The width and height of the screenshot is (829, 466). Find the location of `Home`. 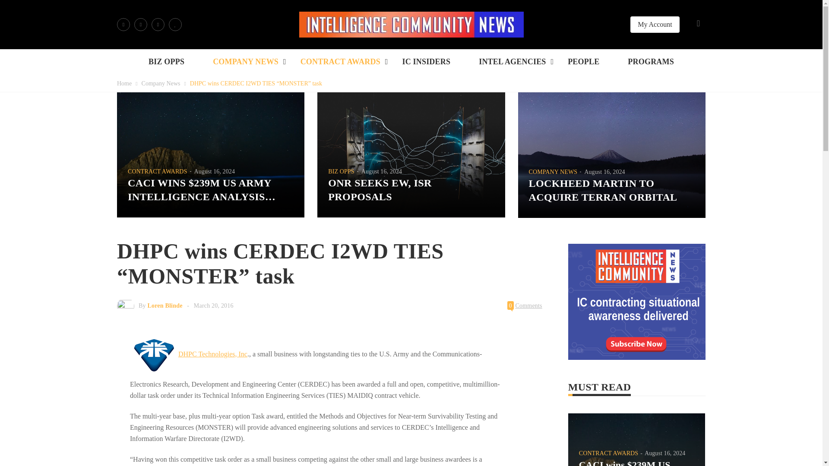

Home is located at coordinates (124, 83).